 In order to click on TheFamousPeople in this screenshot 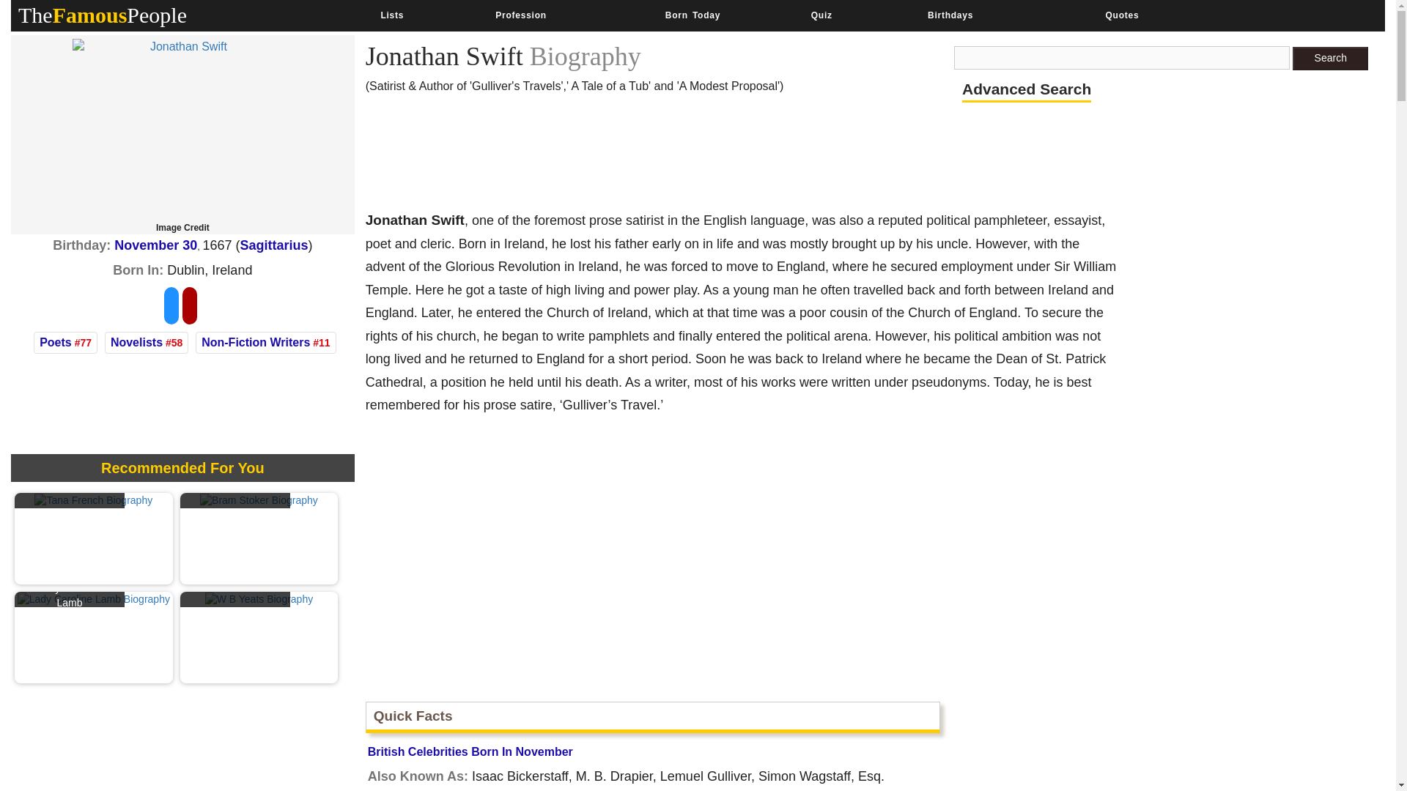, I will do `click(103, 15)`.